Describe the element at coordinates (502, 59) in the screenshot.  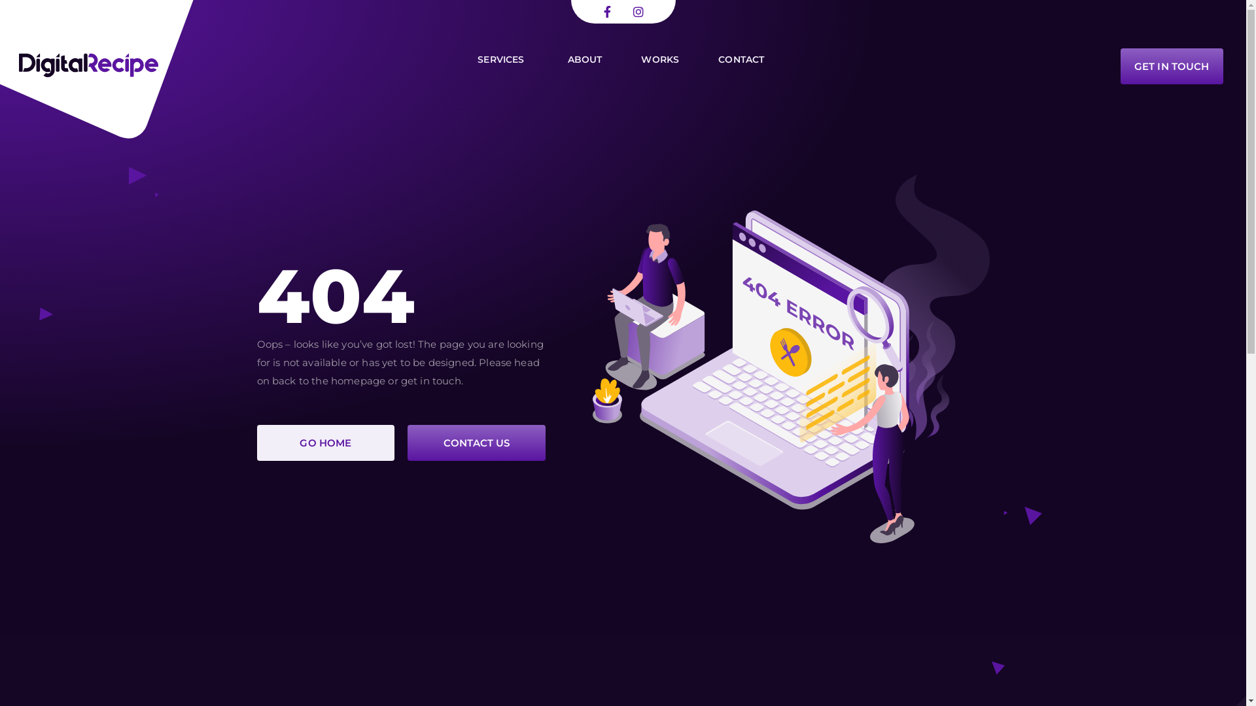
I see `SERVICES` at that location.